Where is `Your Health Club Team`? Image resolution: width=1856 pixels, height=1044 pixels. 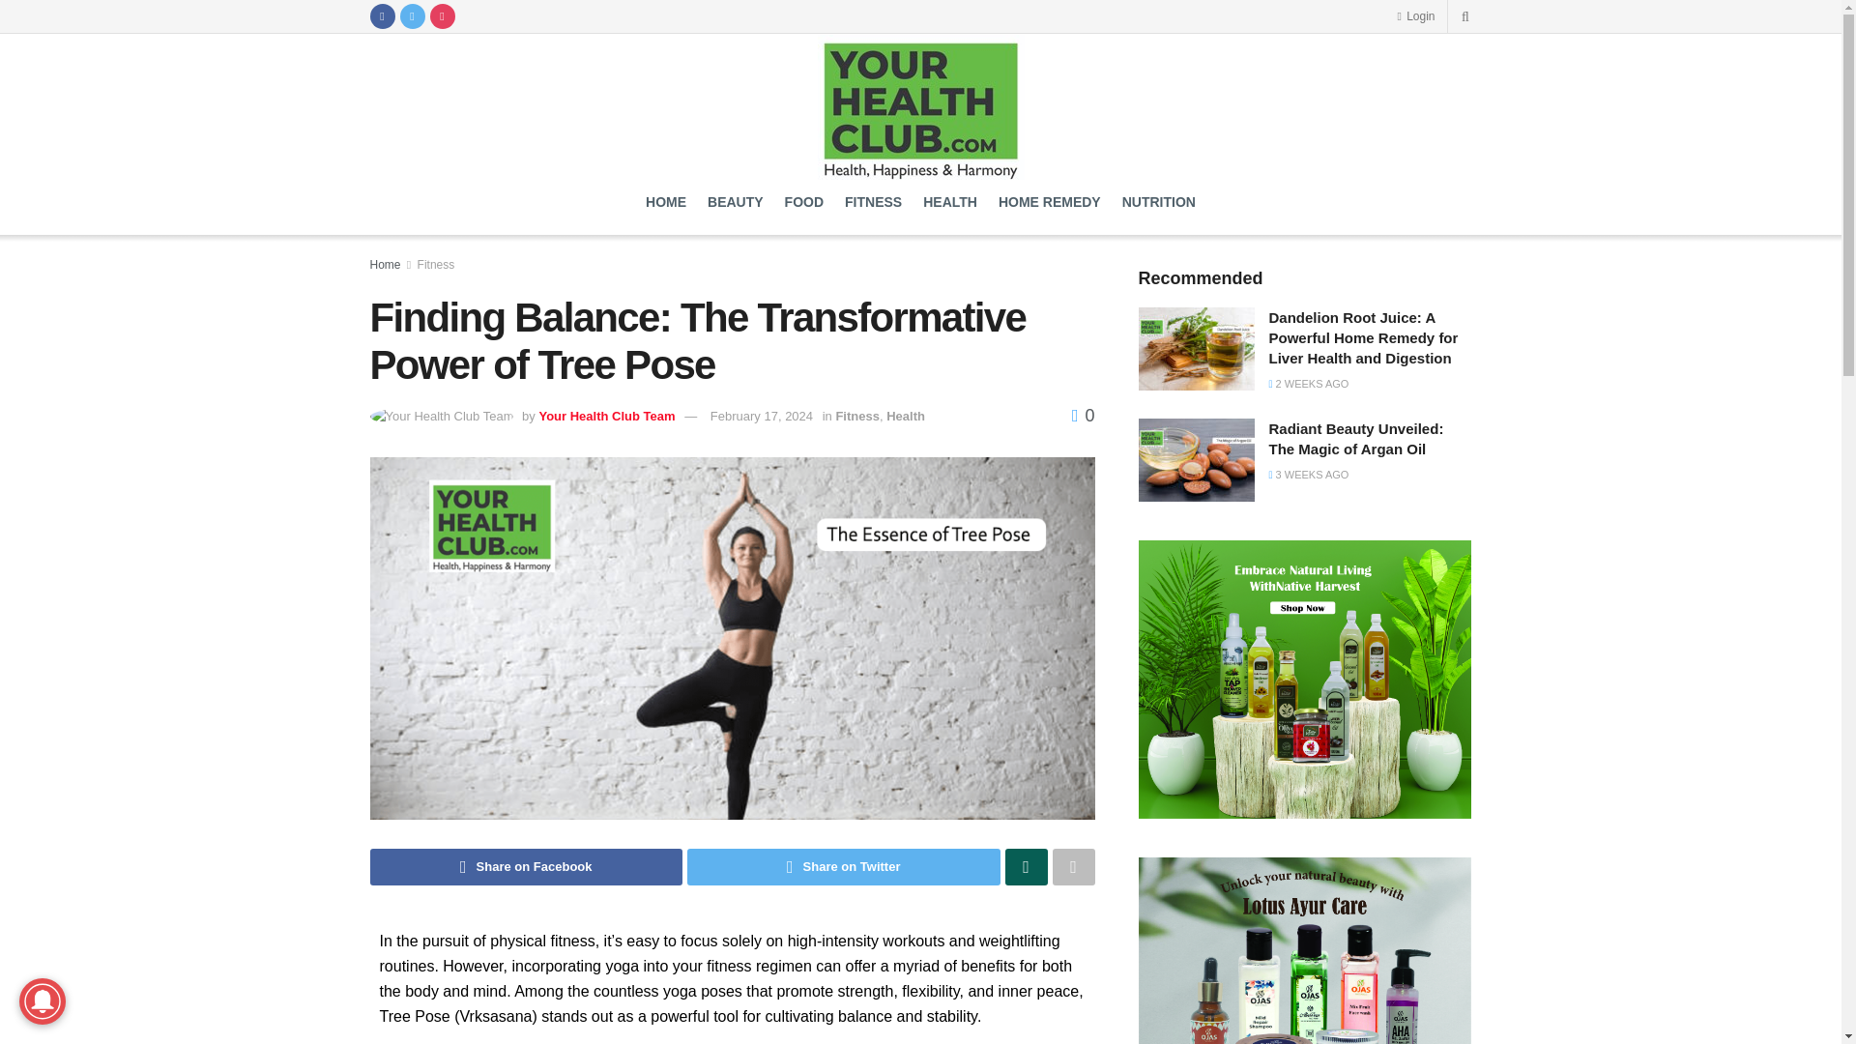
Your Health Club Team is located at coordinates (606, 416).